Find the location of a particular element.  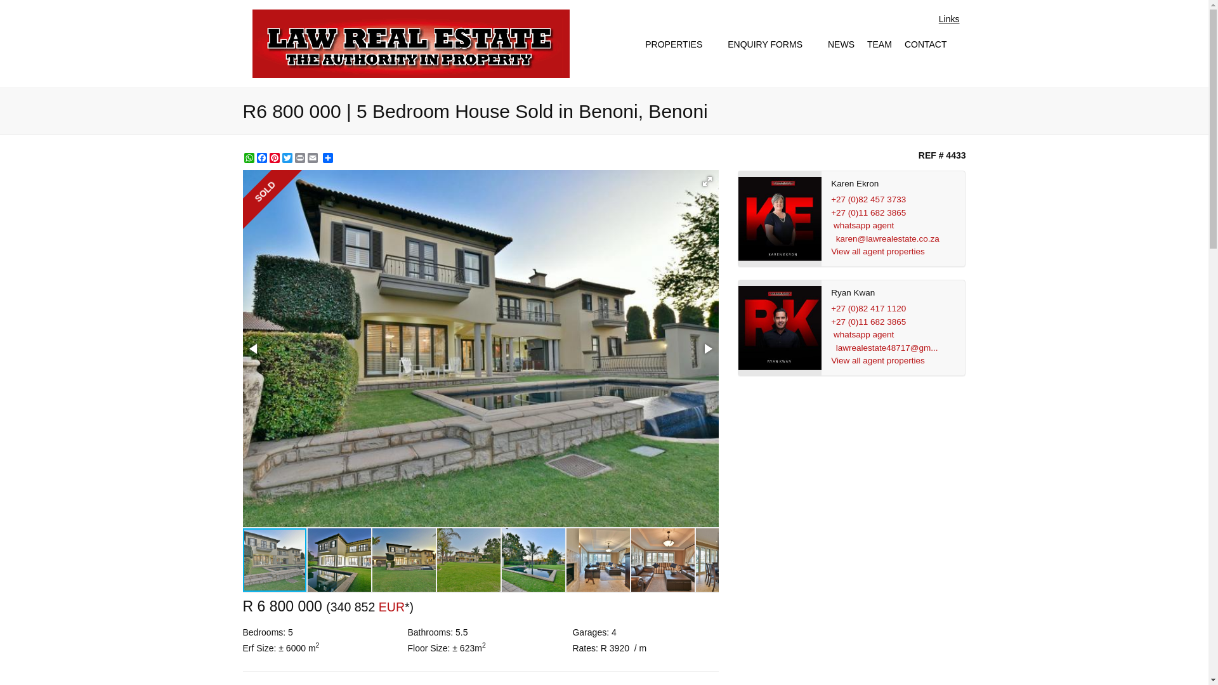

TEAM is located at coordinates (879, 44).